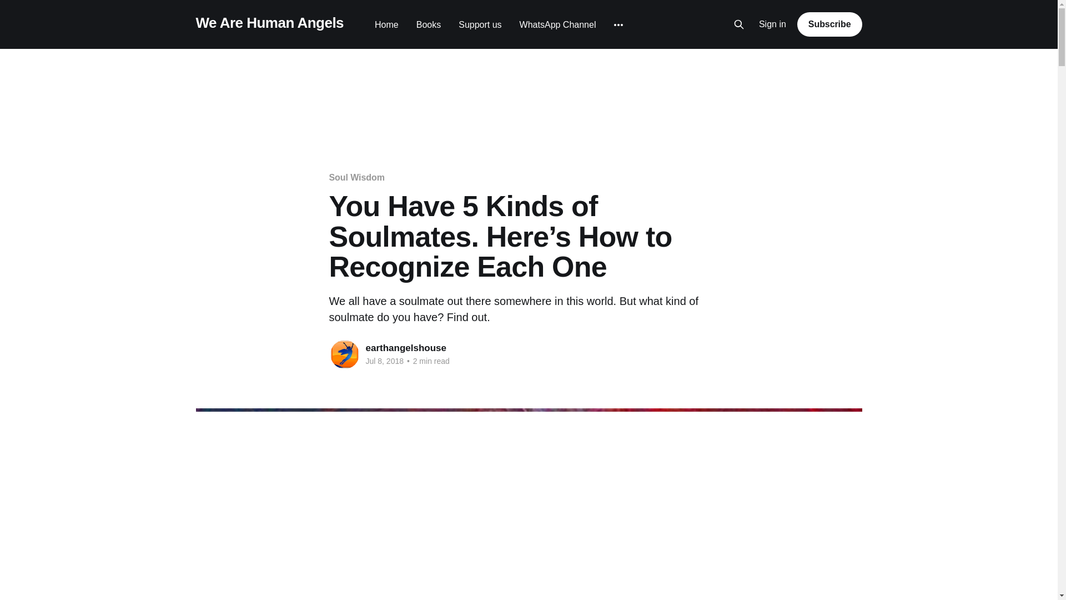 The height and width of the screenshot is (600, 1066). Describe the element at coordinates (406, 348) in the screenshot. I see `earthangelshouse` at that location.